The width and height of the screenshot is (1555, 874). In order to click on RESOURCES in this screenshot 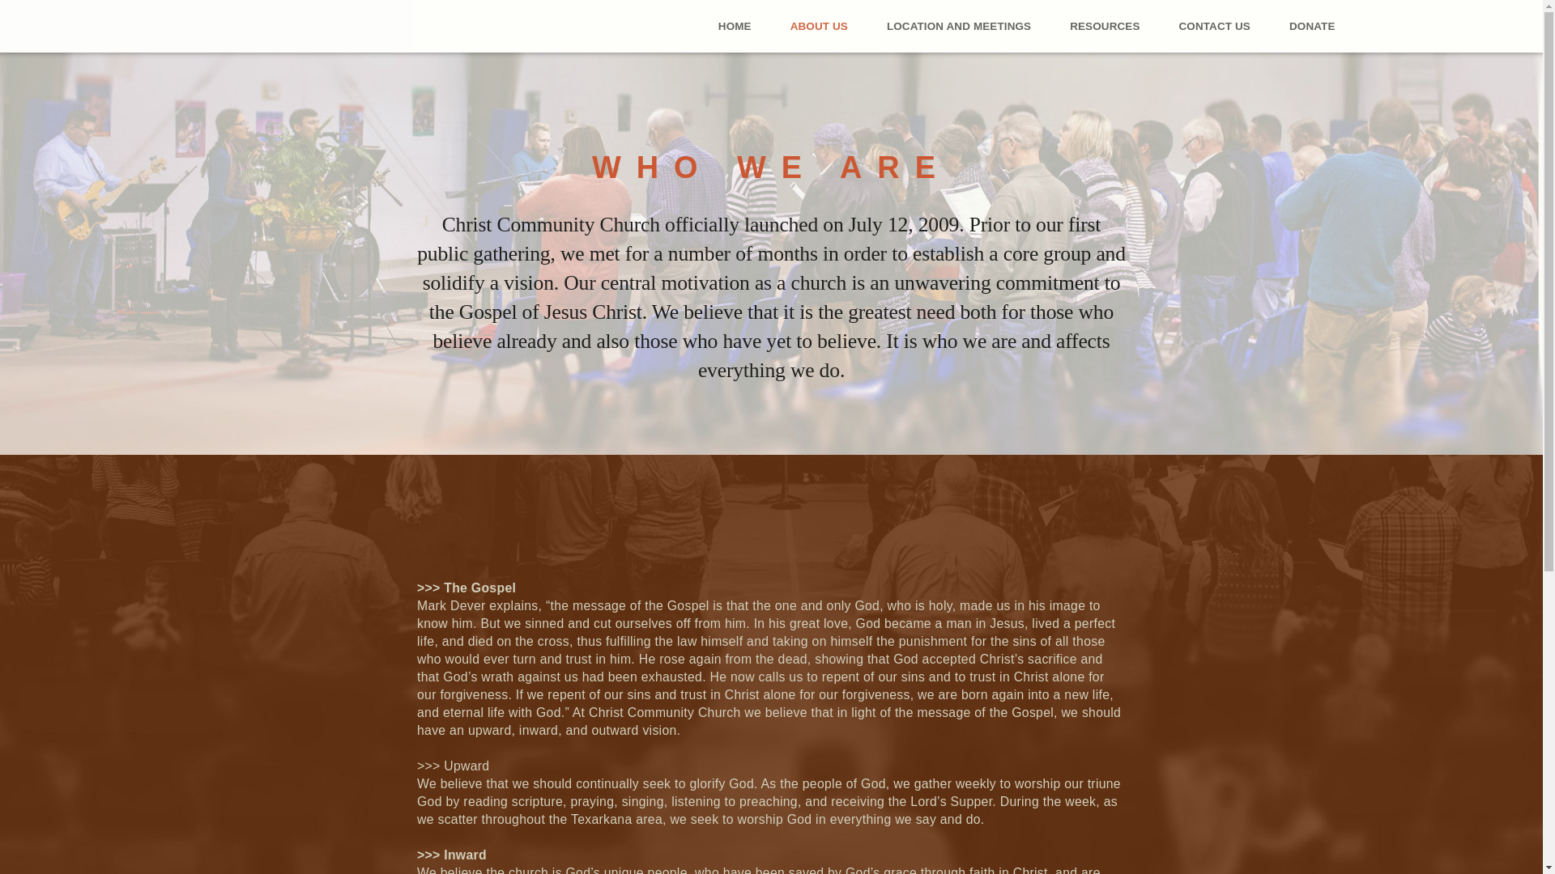, I will do `click(1105, 26)`.